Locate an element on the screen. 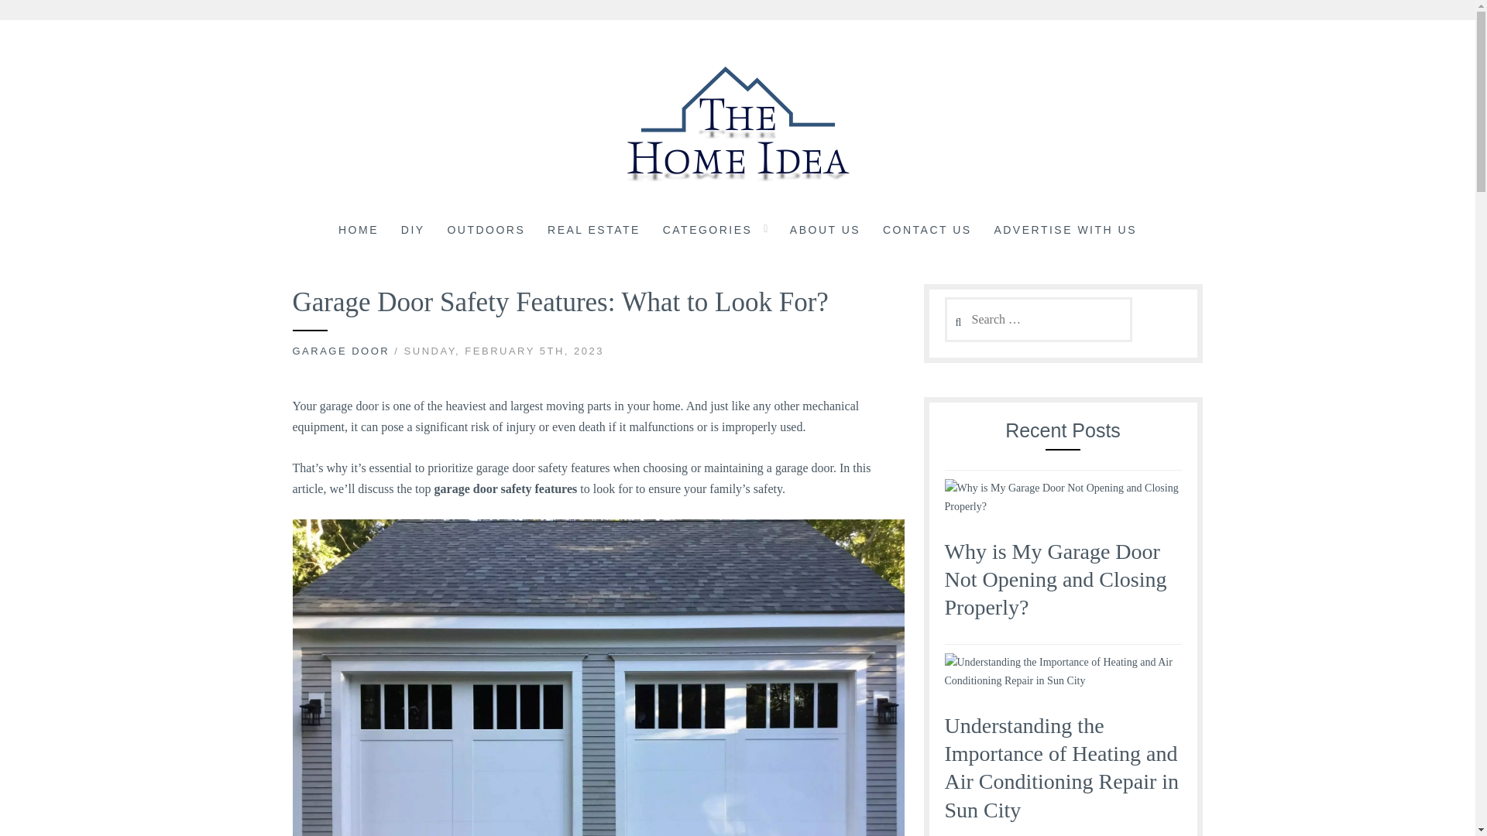 This screenshot has height=836, width=1487. ABOUT US is located at coordinates (825, 231).